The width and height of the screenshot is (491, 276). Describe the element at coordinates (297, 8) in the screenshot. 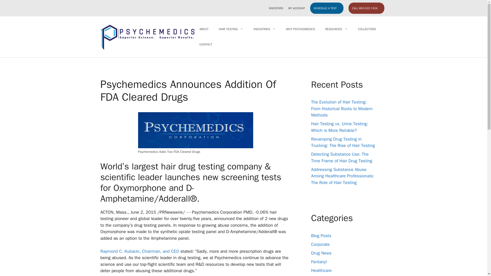

I see `MY ACCOUNT` at that location.